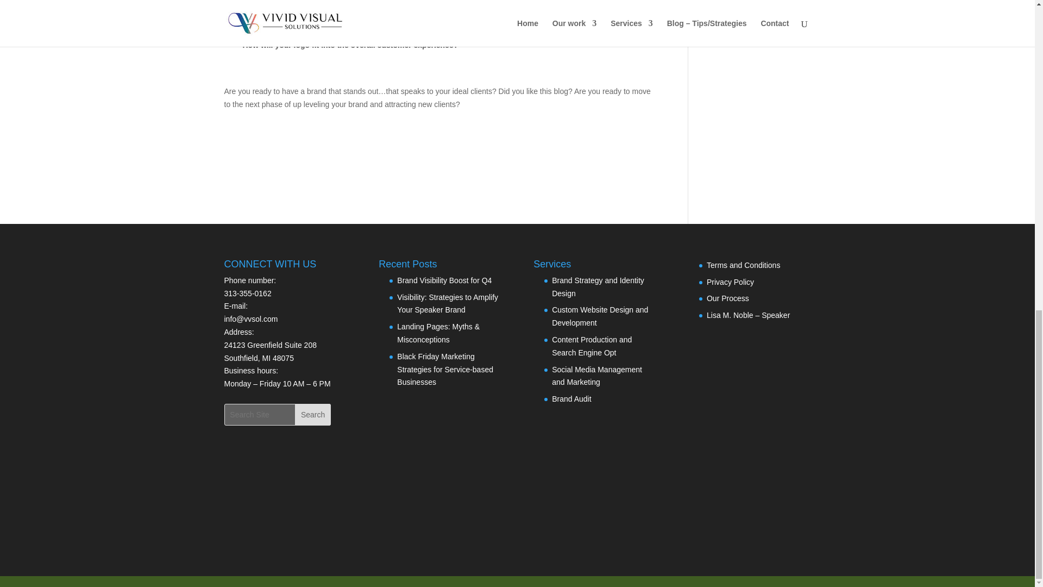  What do you see at coordinates (444, 280) in the screenshot?
I see `Brand Visibility Boost for Q4` at bounding box center [444, 280].